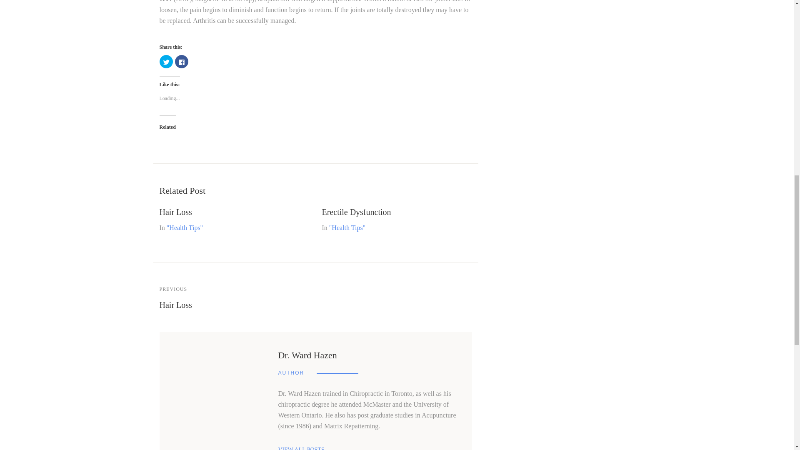 Image resolution: width=800 pixels, height=450 pixels. I want to click on "Health Tips", so click(185, 227).